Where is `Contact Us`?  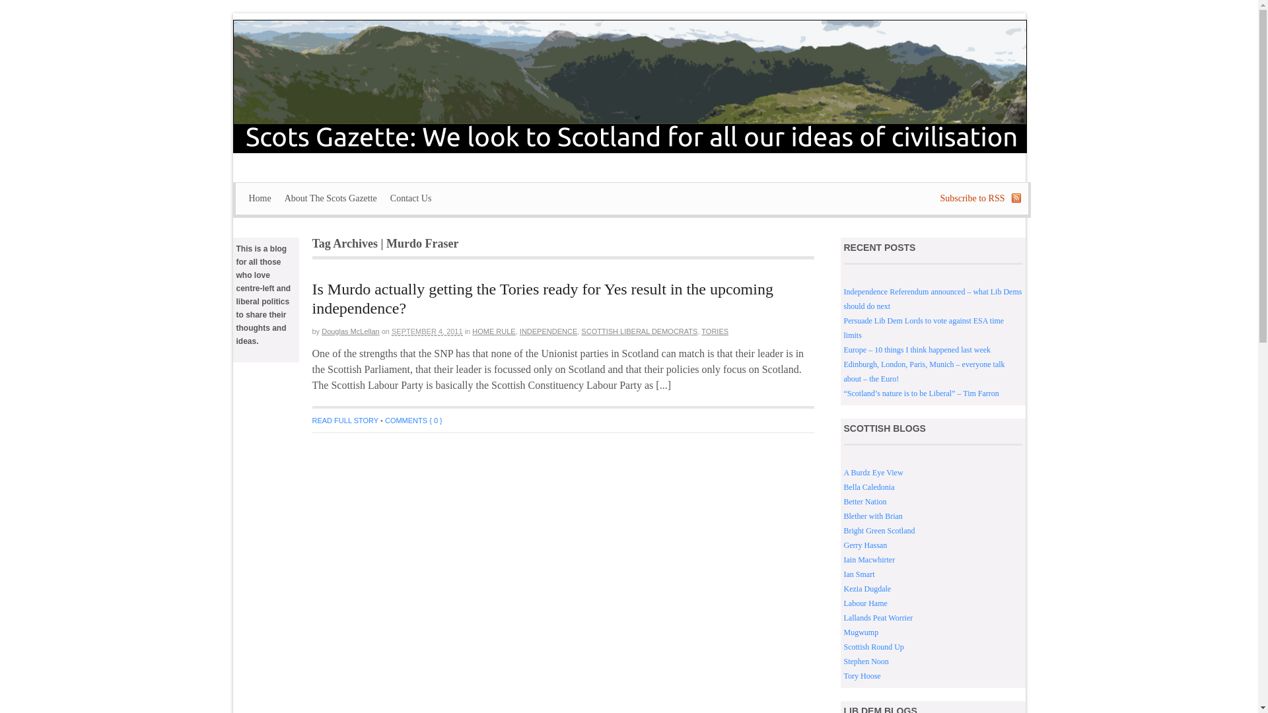 Contact Us is located at coordinates (411, 199).